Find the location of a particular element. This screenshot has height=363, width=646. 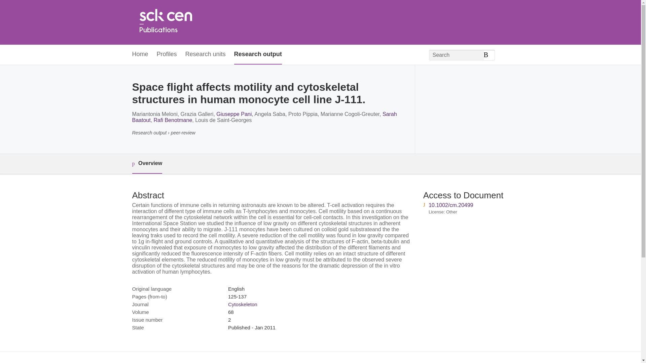

Giuseppe Pani is located at coordinates (234, 114).